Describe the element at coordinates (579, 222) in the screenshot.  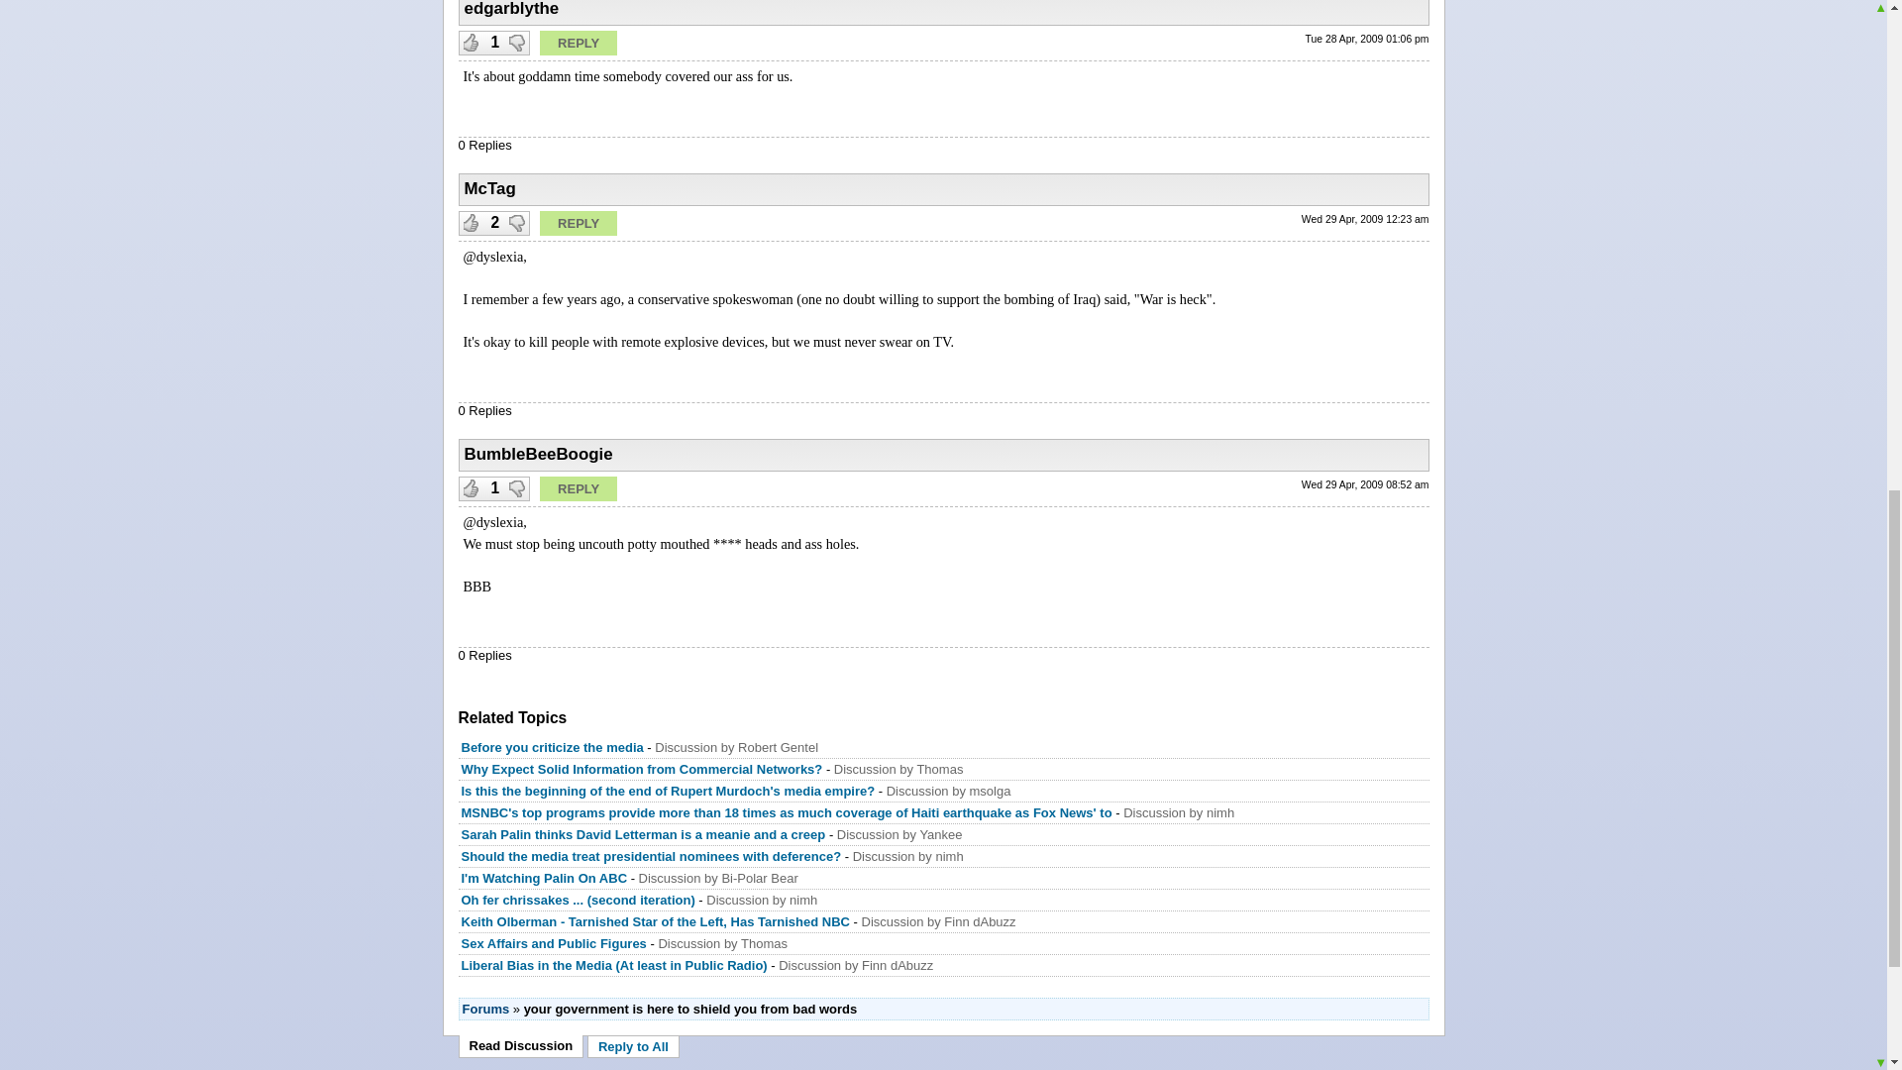
I see `Reply` at that location.